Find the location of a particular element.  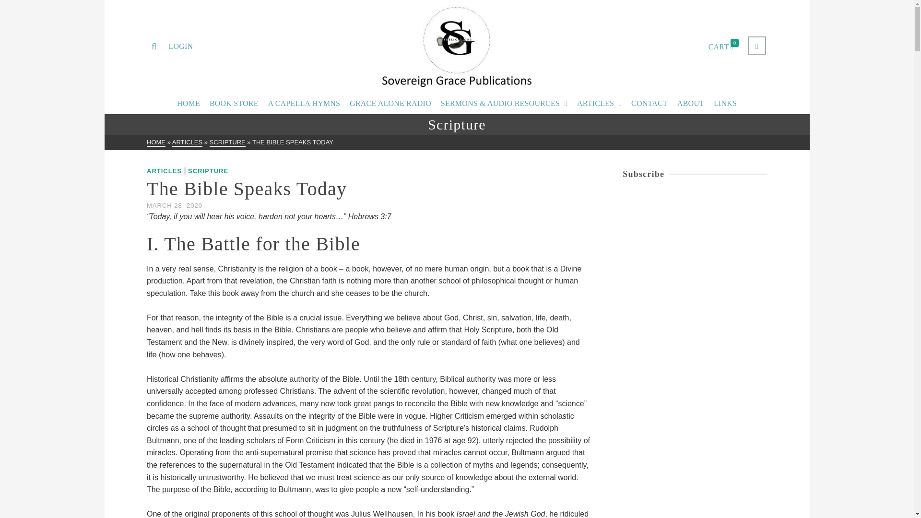

CART 0 is located at coordinates (725, 46).